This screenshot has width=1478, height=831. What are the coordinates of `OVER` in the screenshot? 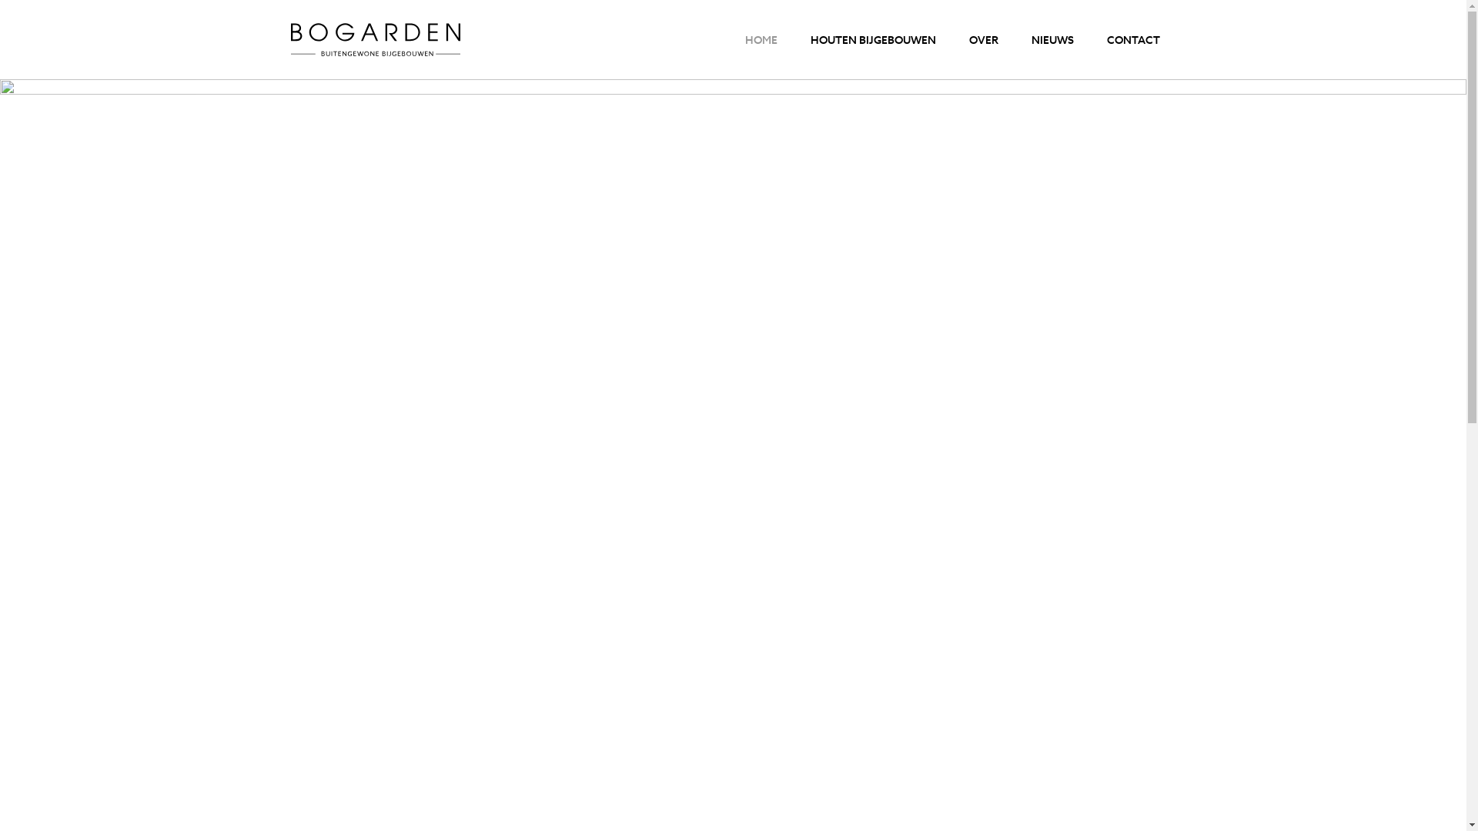 It's located at (984, 40).